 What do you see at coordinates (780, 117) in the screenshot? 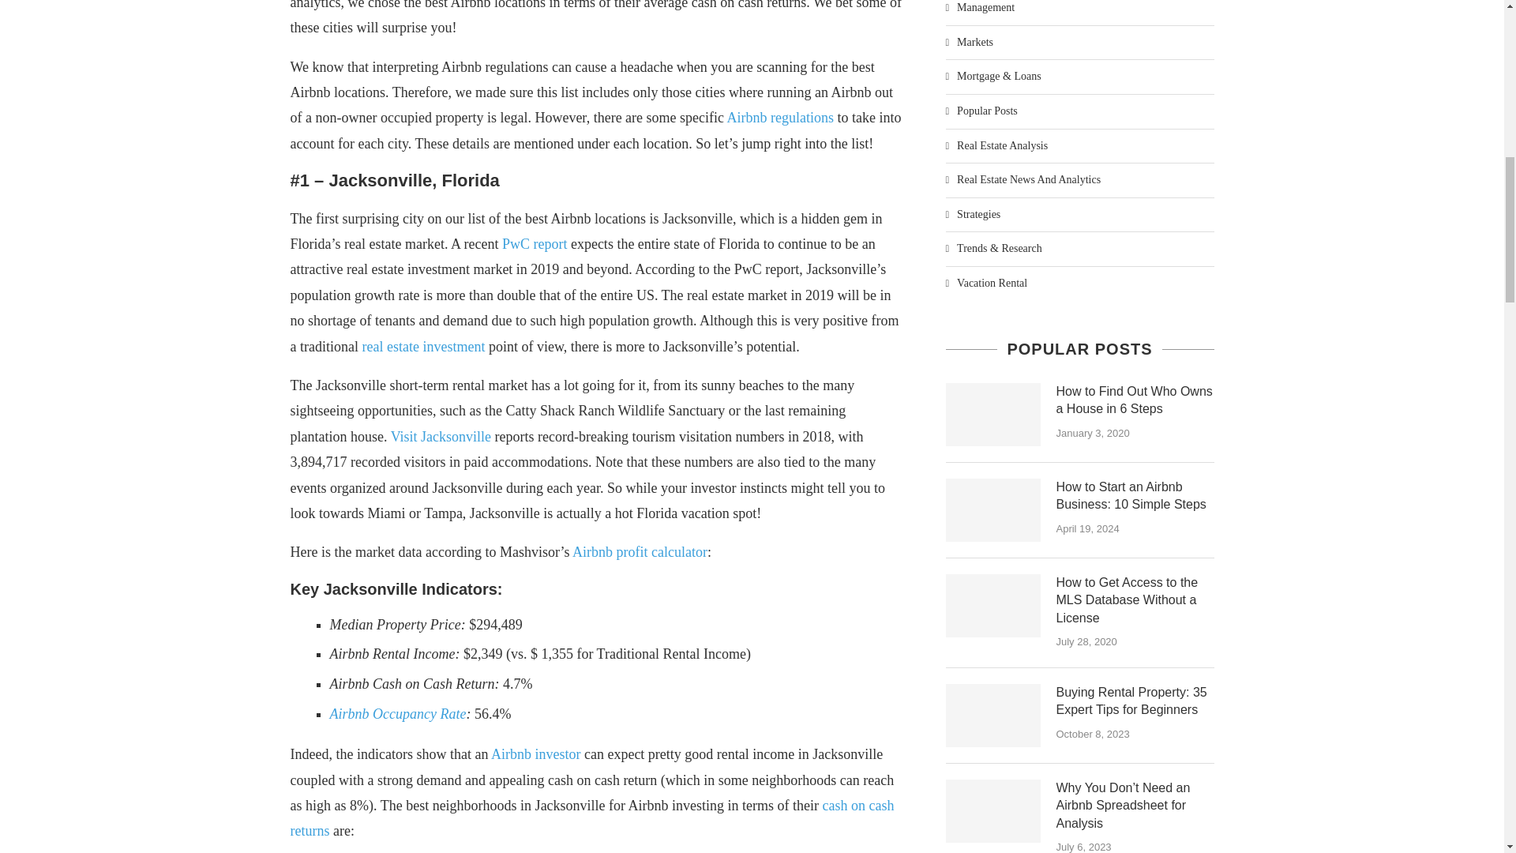
I see `Airbnb regulations` at bounding box center [780, 117].